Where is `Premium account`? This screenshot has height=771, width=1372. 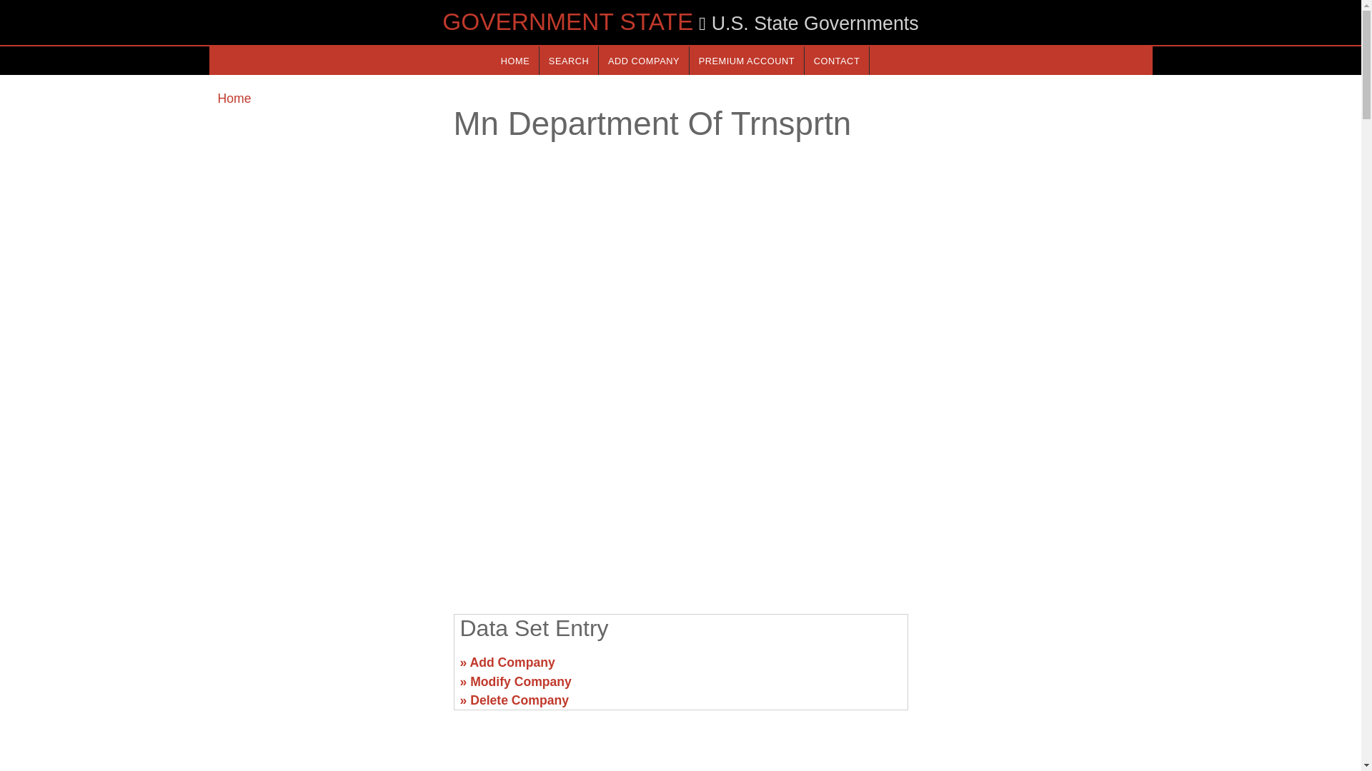 Premium account is located at coordinates (747, 60).